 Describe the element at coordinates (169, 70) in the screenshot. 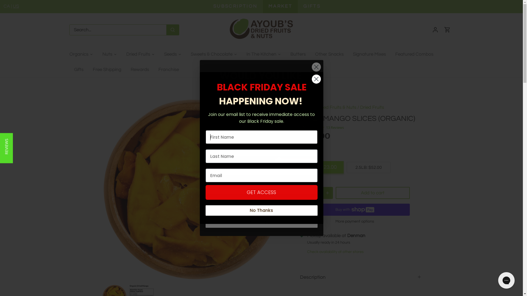

I see `Franchise` at that location.